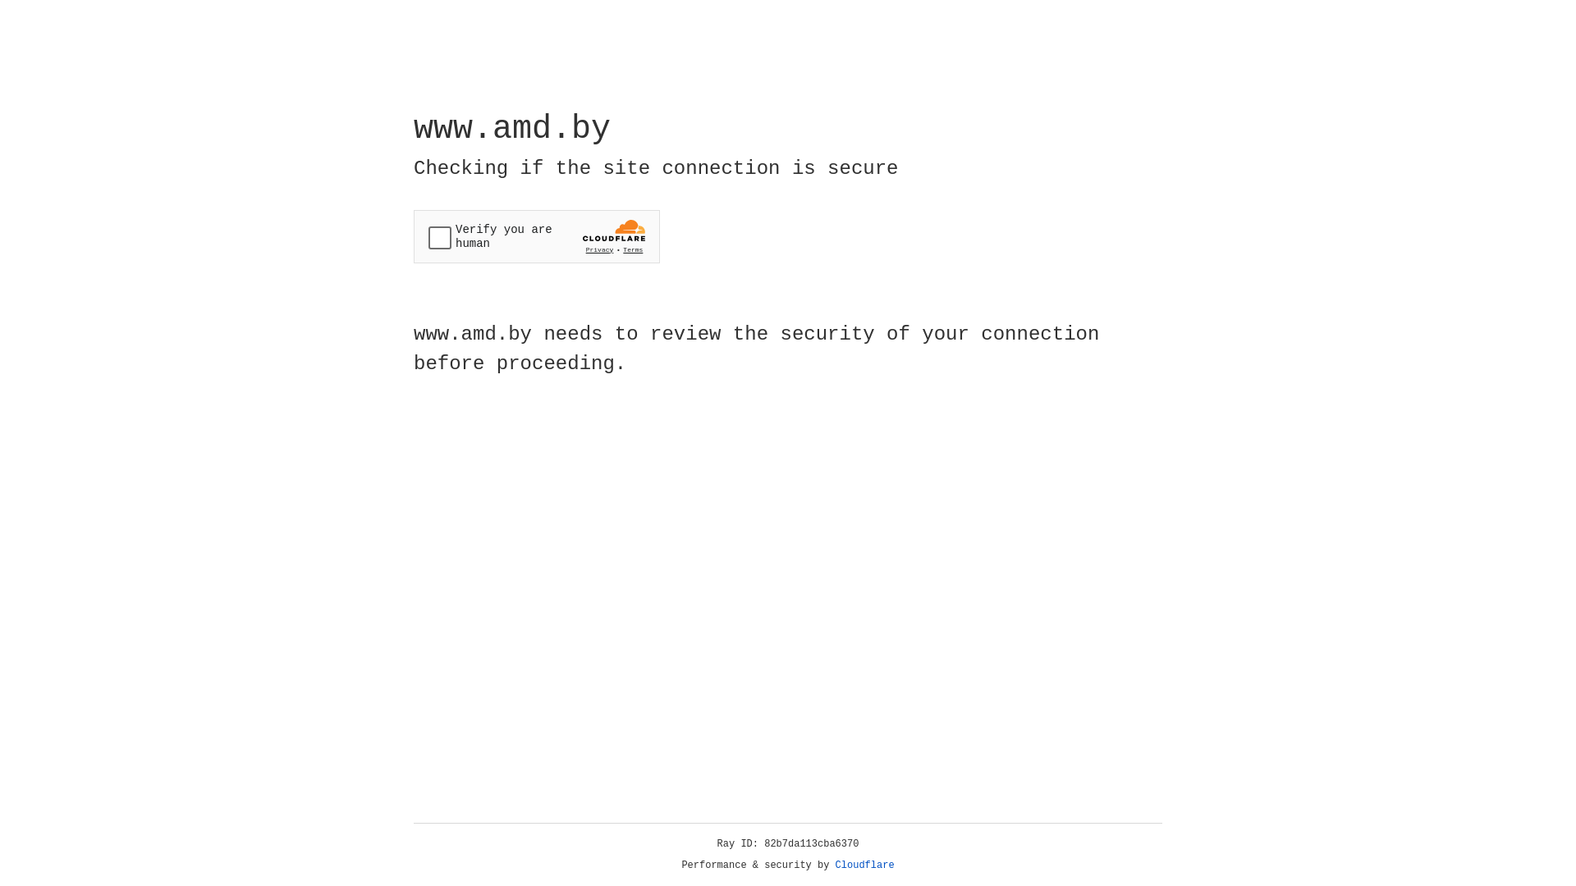 Image resolution: width=1576 pixels, height=886 pixels. What do you see at coordinates (537, 236) in the screenshot?
I see `Widget containing a Cloudflare security challenge` at bounding box center [537, 236].